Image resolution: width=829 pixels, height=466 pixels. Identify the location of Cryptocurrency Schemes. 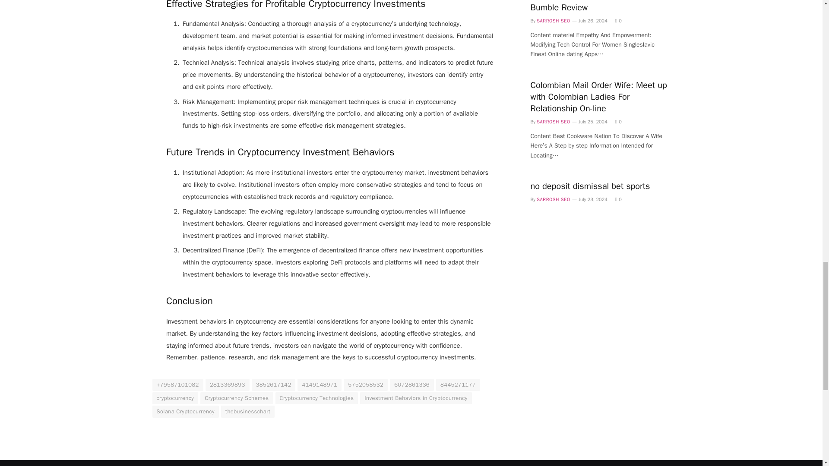
(237, 398).